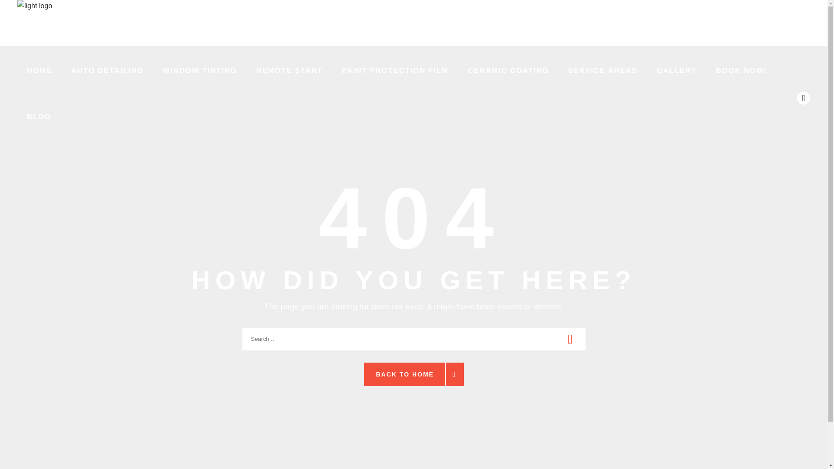 The width and height of the screenshot is (834, 469). I want to click on PAINT PROTECTION FILM, so click(395, 69).